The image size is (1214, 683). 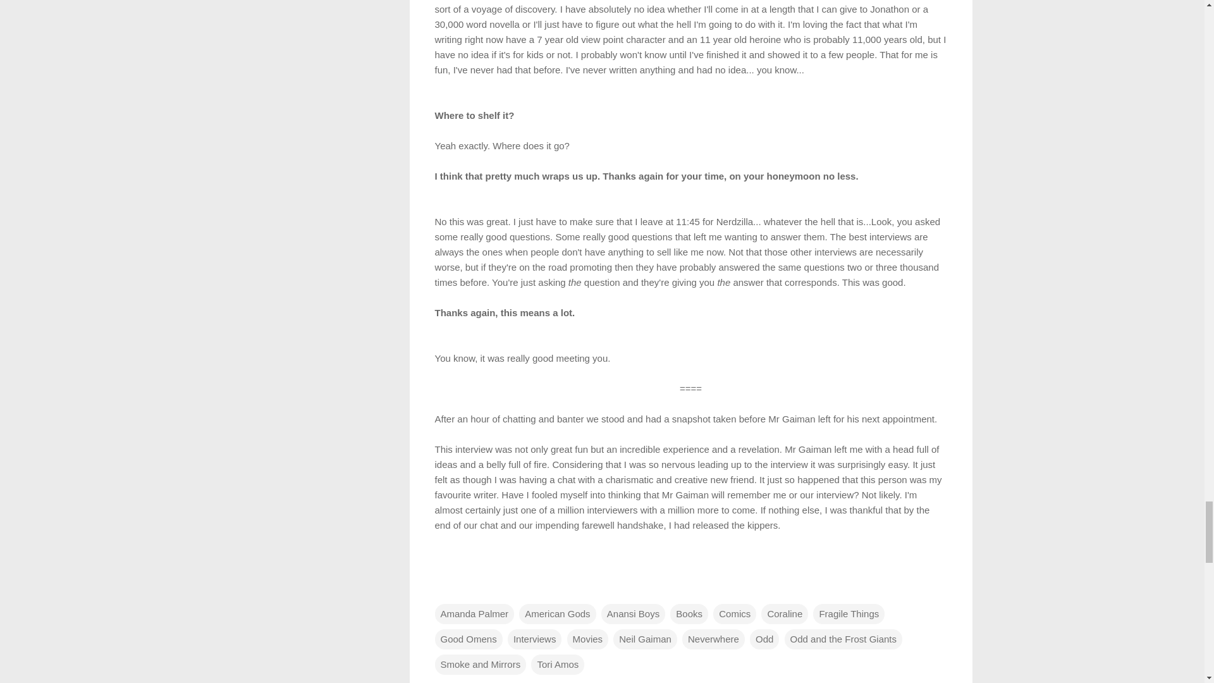 I want to click on Email Post, so click(x=443, y=588).